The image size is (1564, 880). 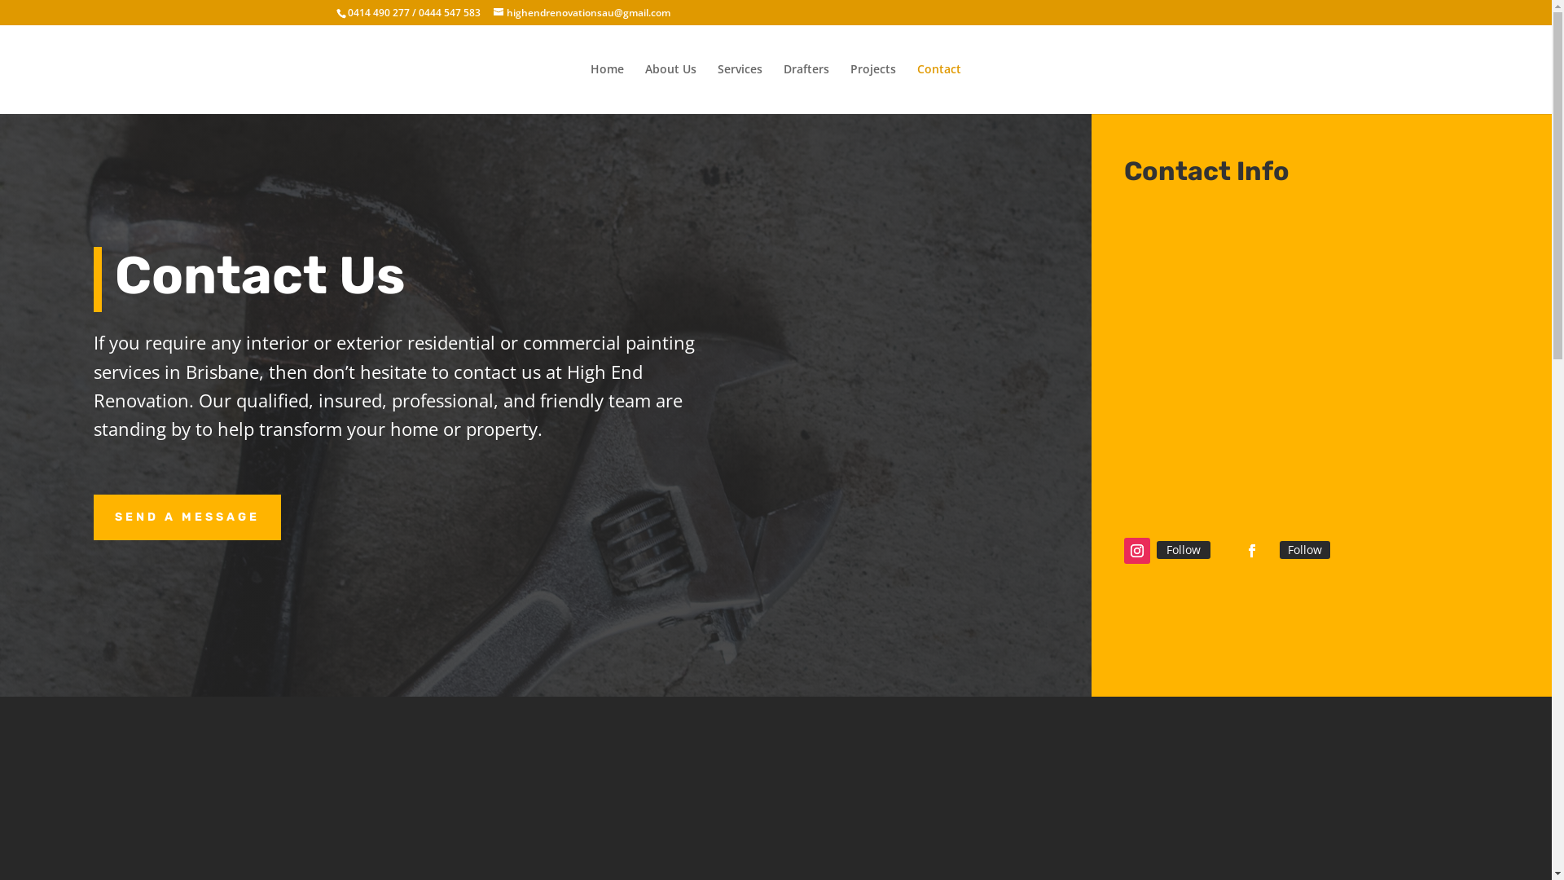 What do you see at coordinates (582, 13) in the screenshot?
I see `highendrenovationsau@gmail.com` at bounding box center [582, 13].